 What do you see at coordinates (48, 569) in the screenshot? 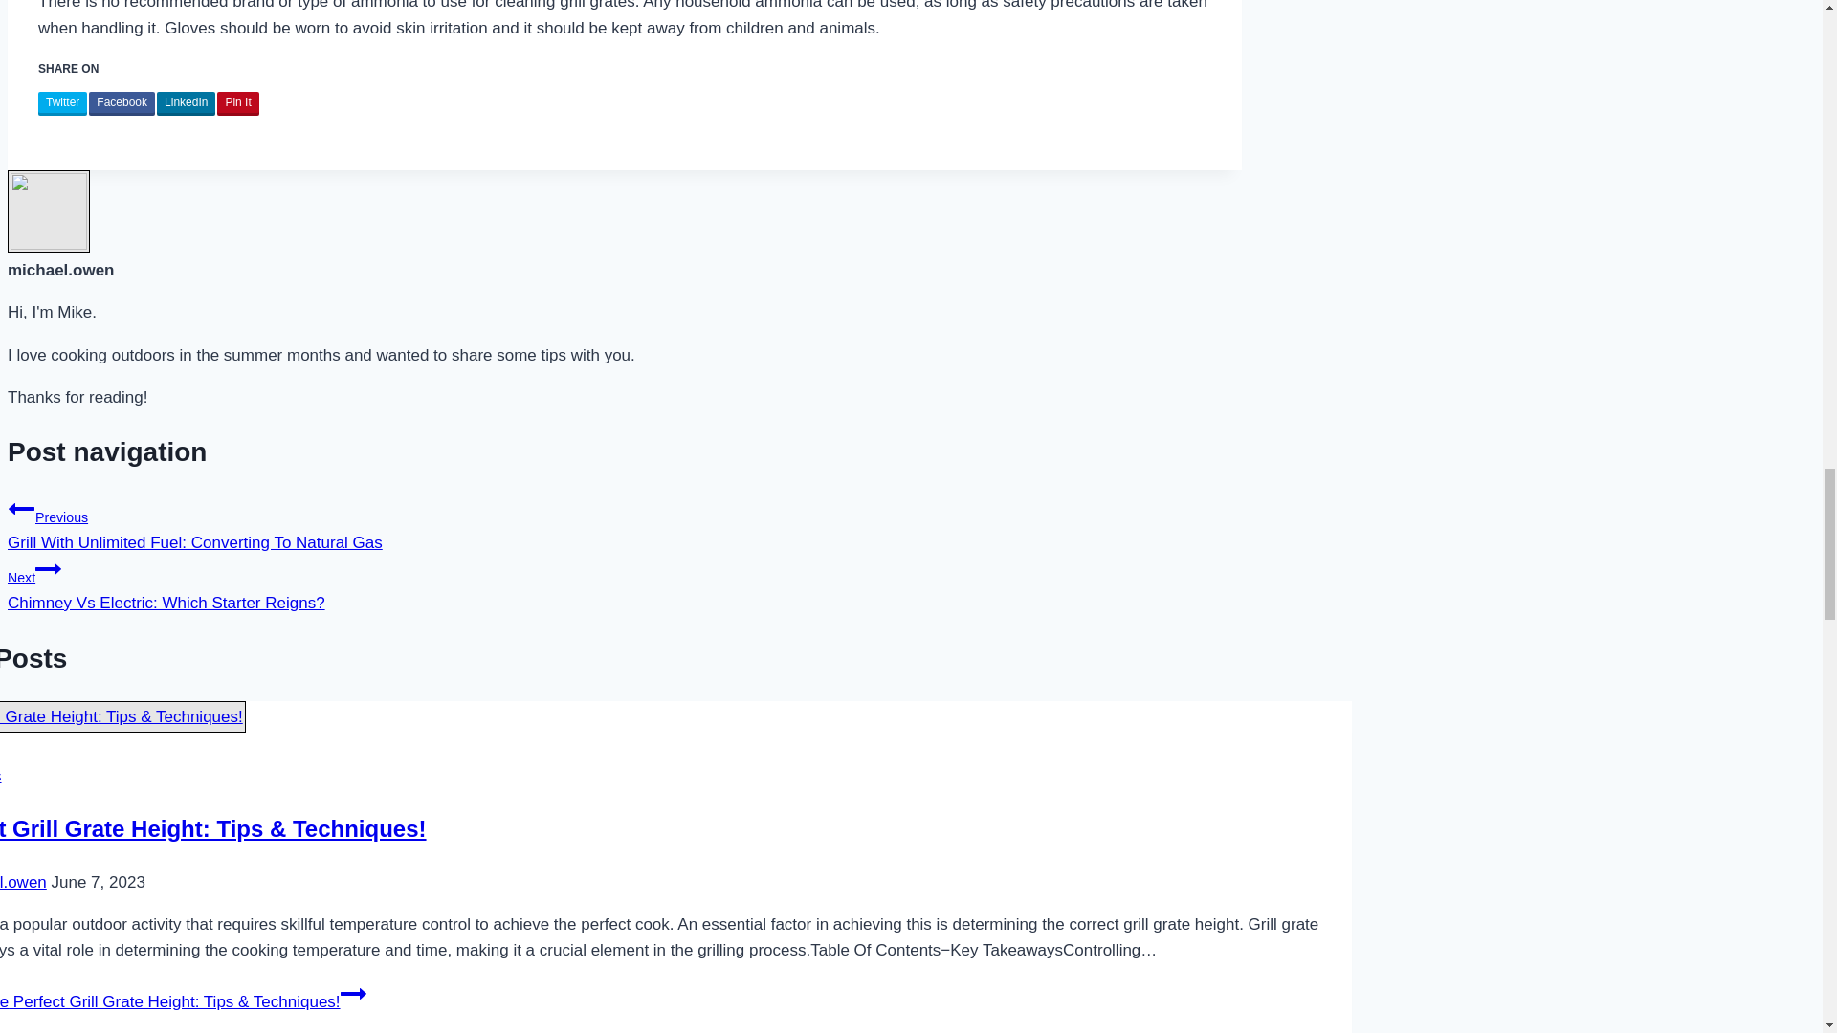
I see `Twitter` at bounding box center [48, 569].